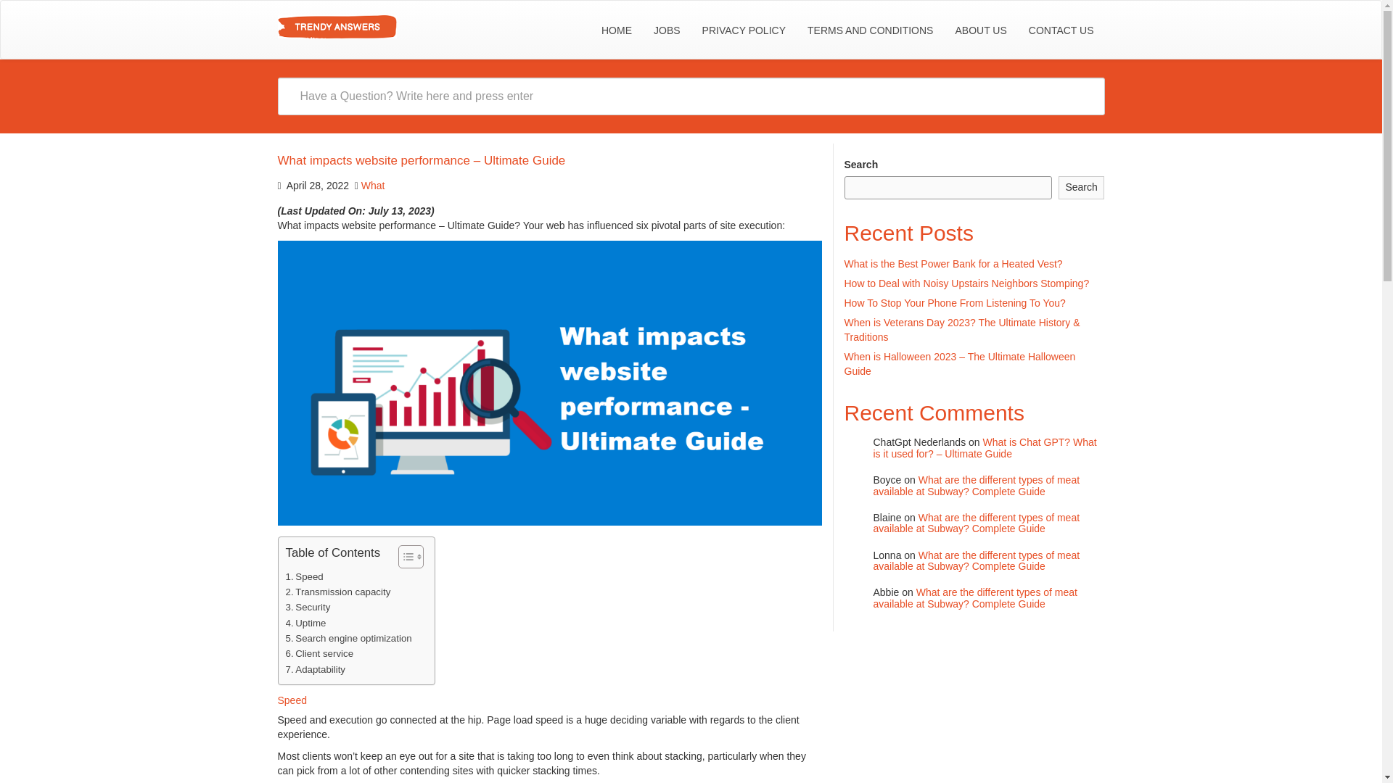 The width and height of the screenshot is (1393, 783). I want to click on Adaptability, so click(315, 669).